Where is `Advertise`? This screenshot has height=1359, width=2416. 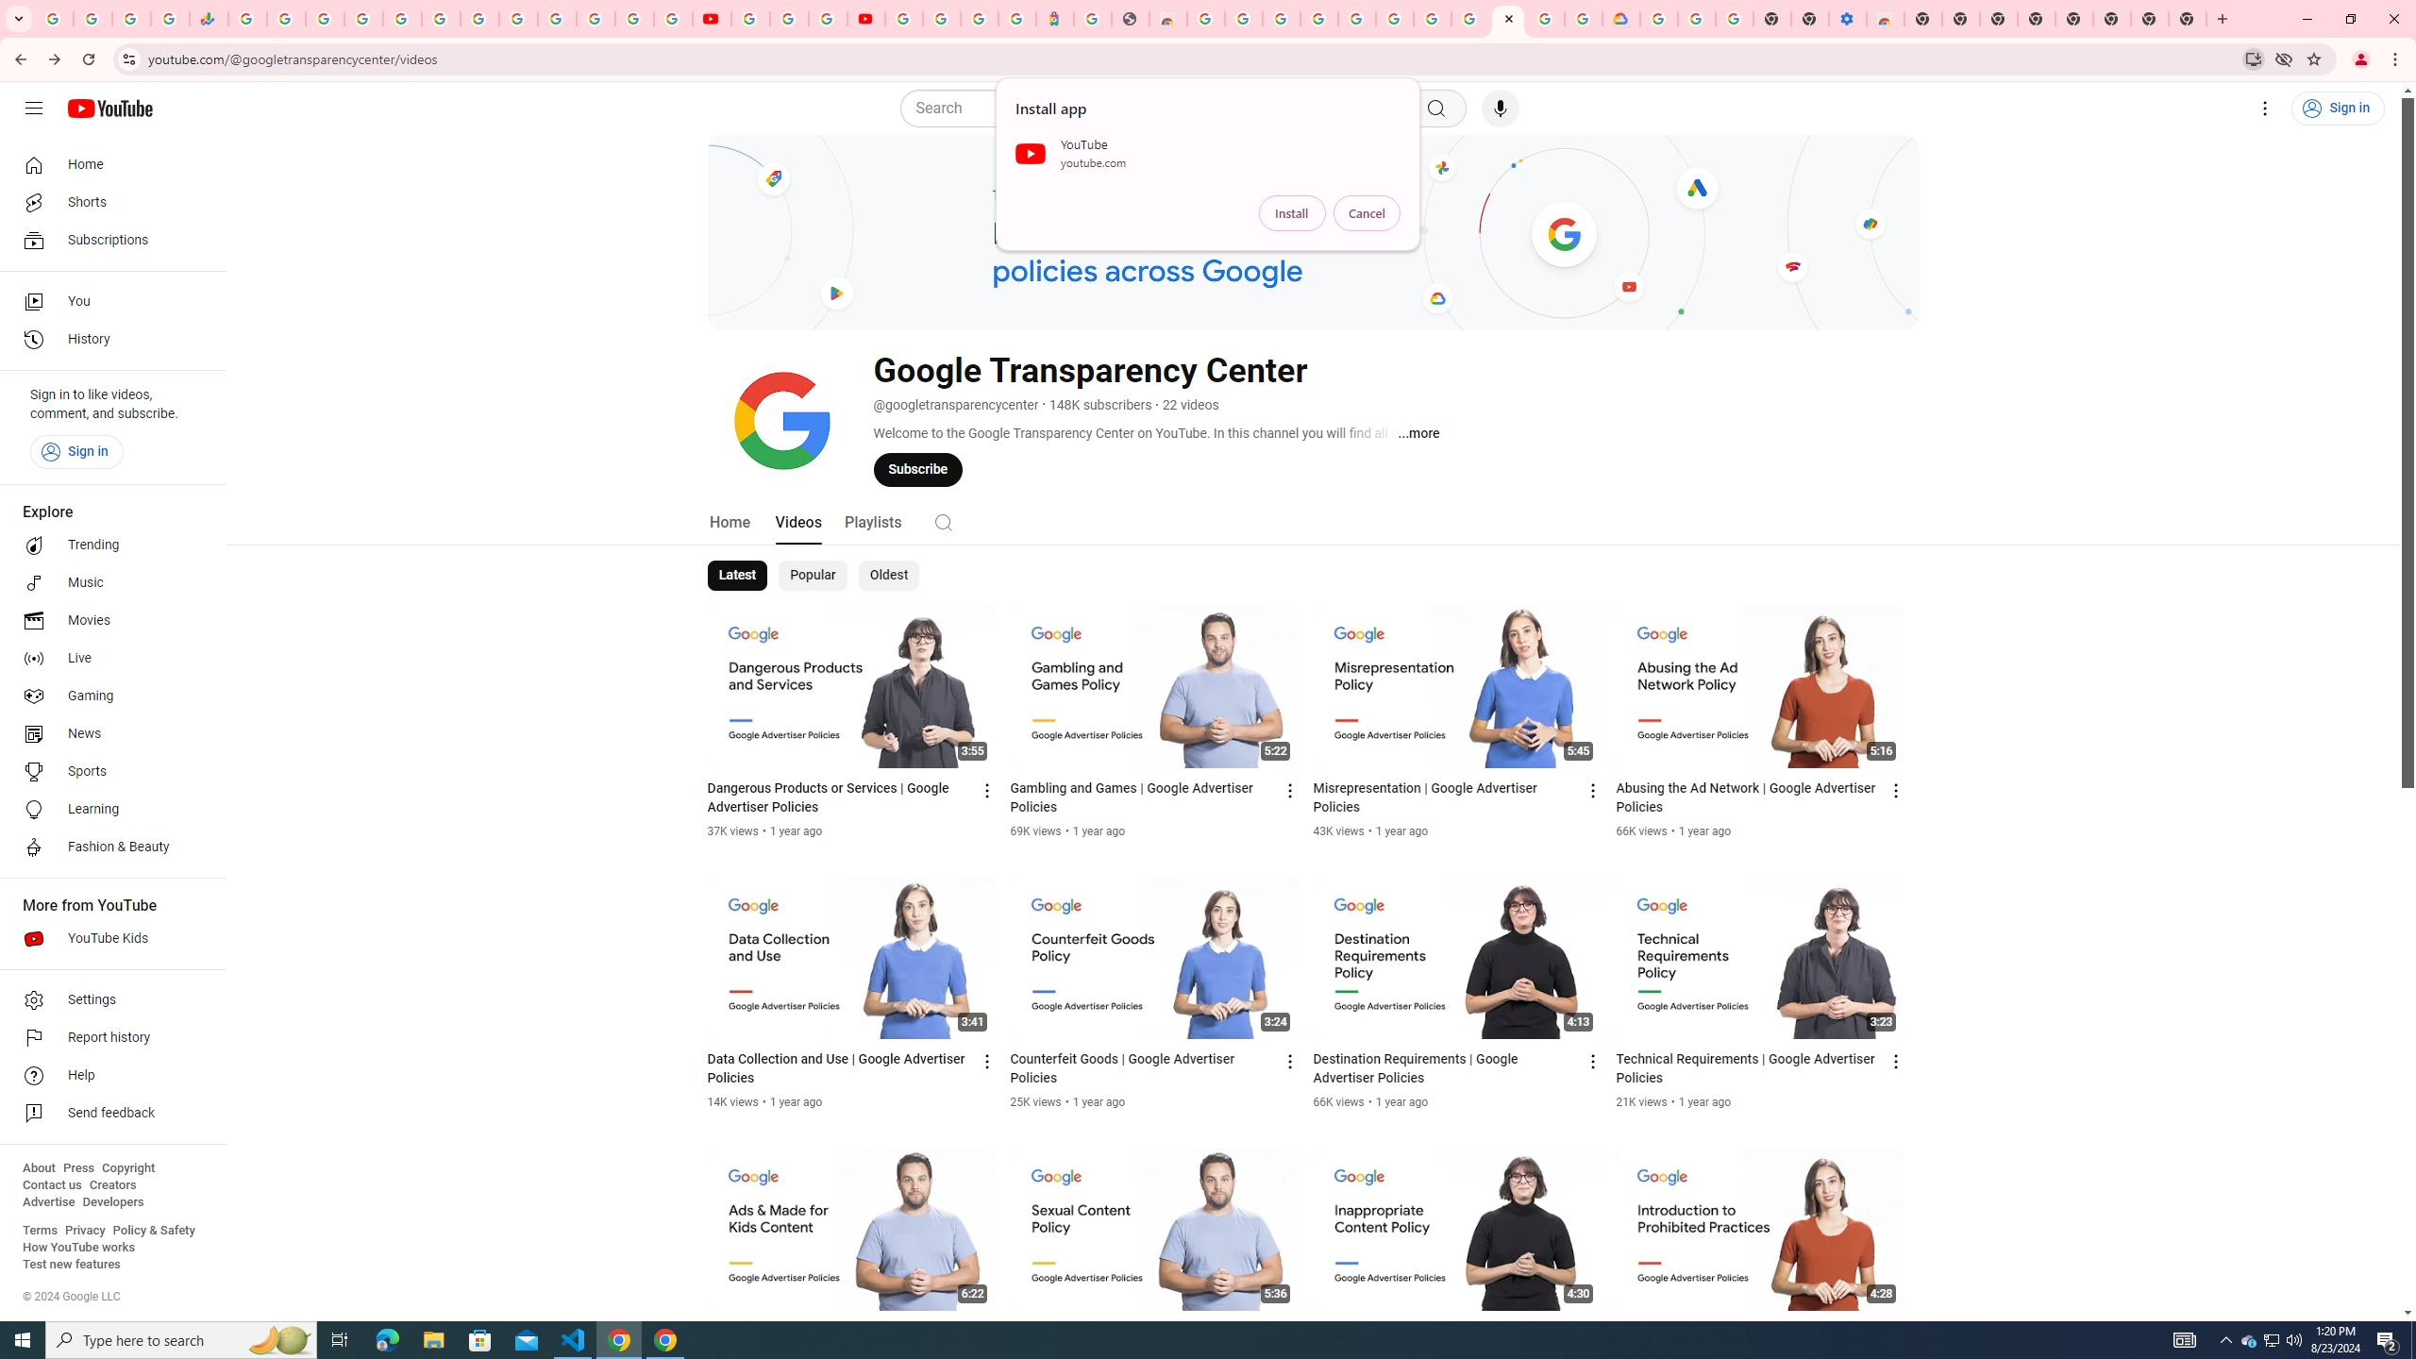
Advertise is located at coordinates (48, 1202).